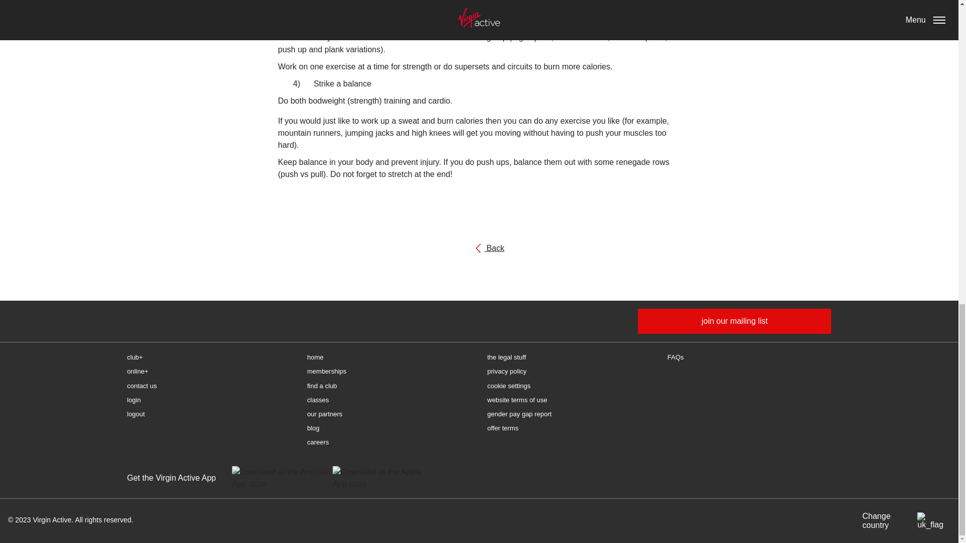 This screenshot has height=543, width=966. What do you see at coordinates (208, 414) in the screenshot?
I see `the legal stuff` at bounding box center [208, 414].